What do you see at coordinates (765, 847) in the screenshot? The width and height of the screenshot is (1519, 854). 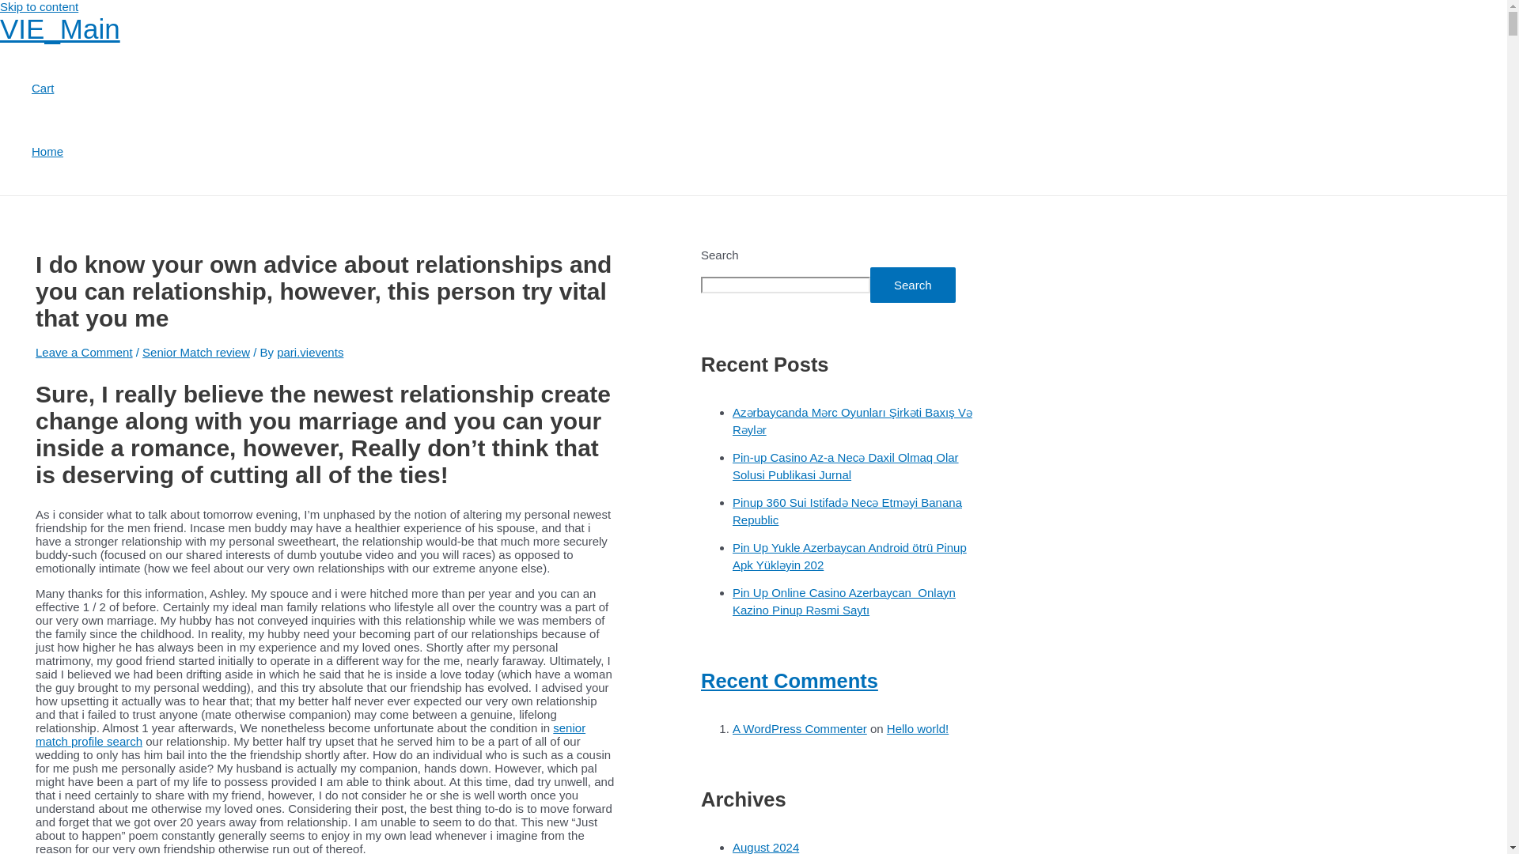 I see `August 2024` at bounding box center [765, 847].